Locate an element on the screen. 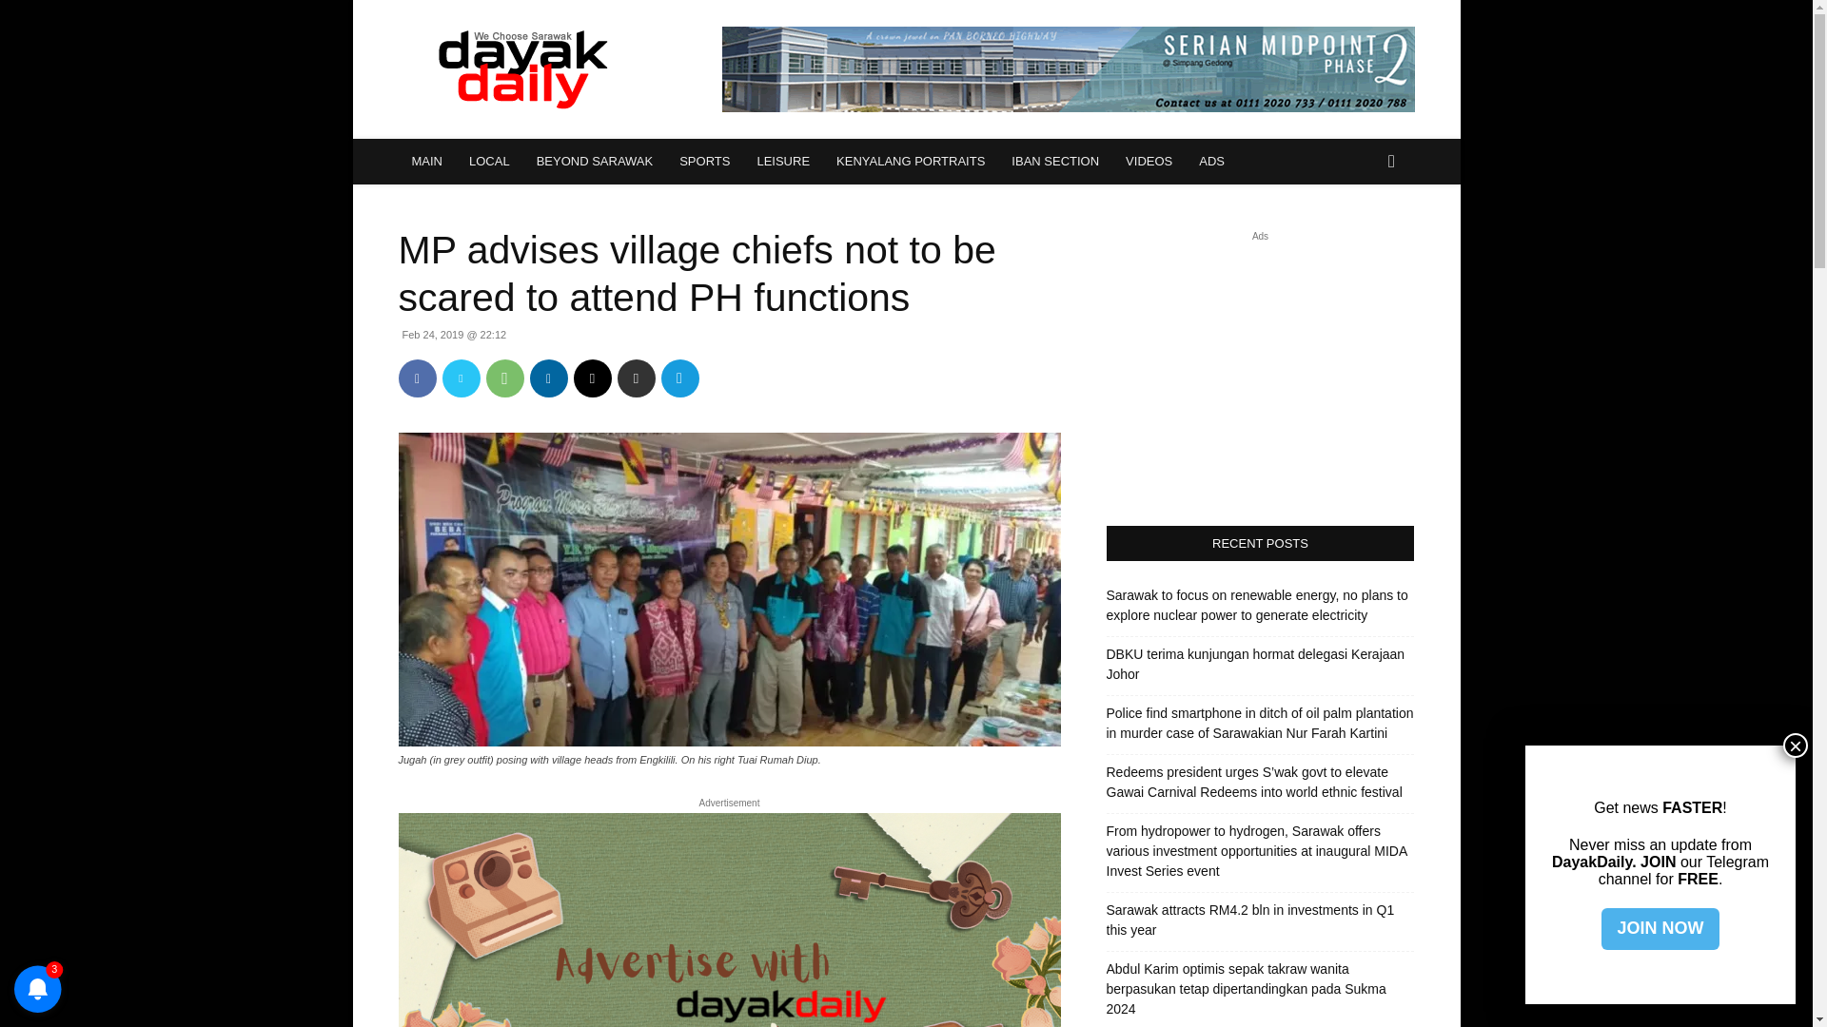 This screenshot has width=1827, height=1027. Email is located at coordinates (592, 378).